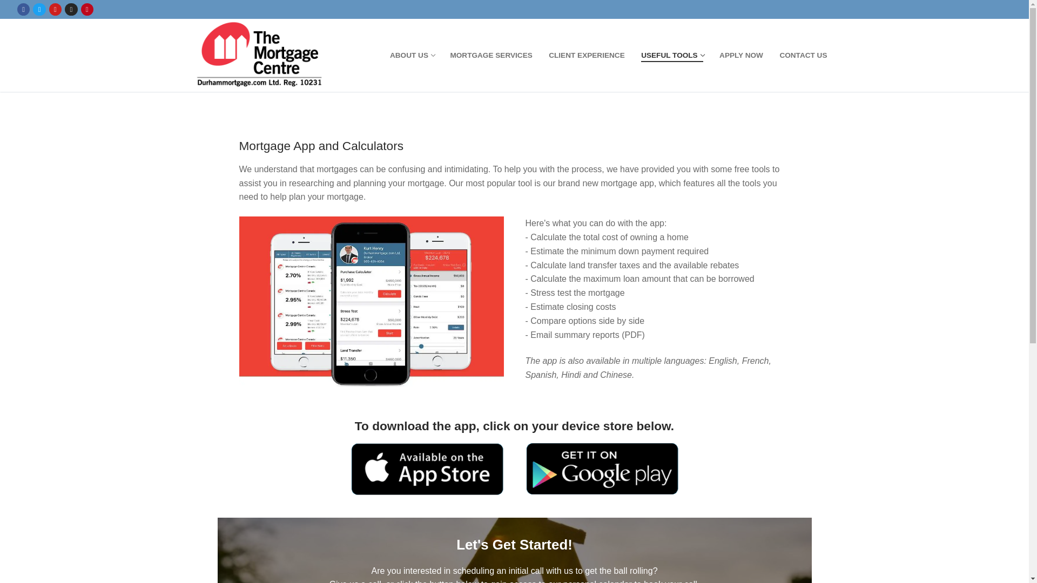 Image resolution: width=1037 pixels, height=583 pixels. I want to click on Twitter, so click(40, 9).